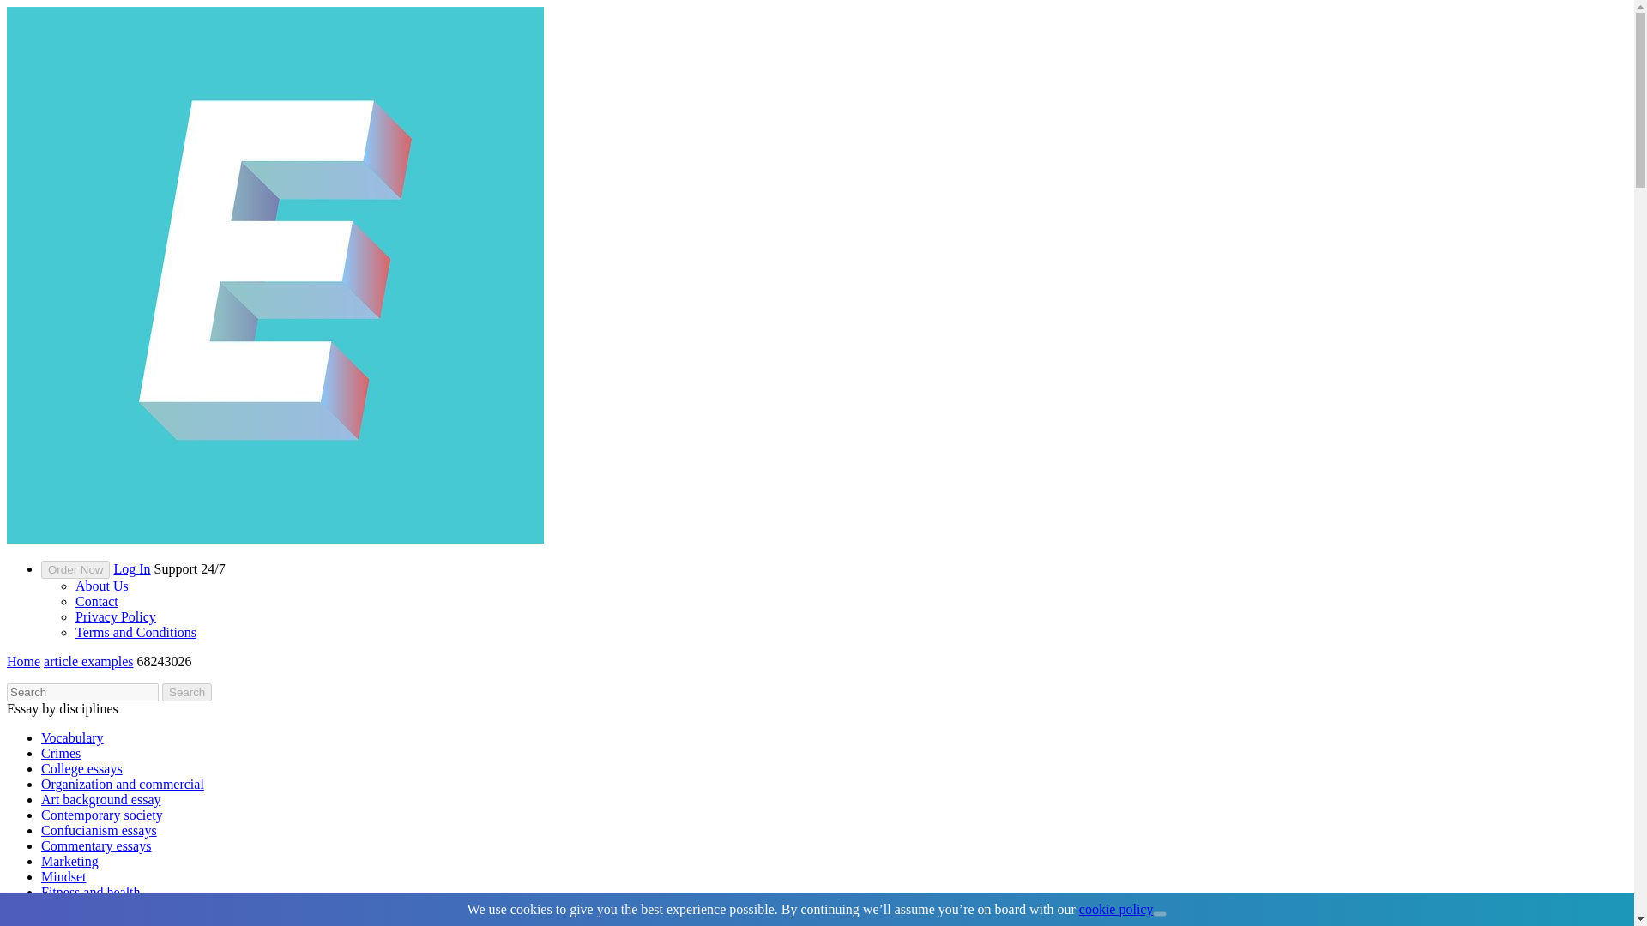  I want to click on Log In, so click(131, 568).